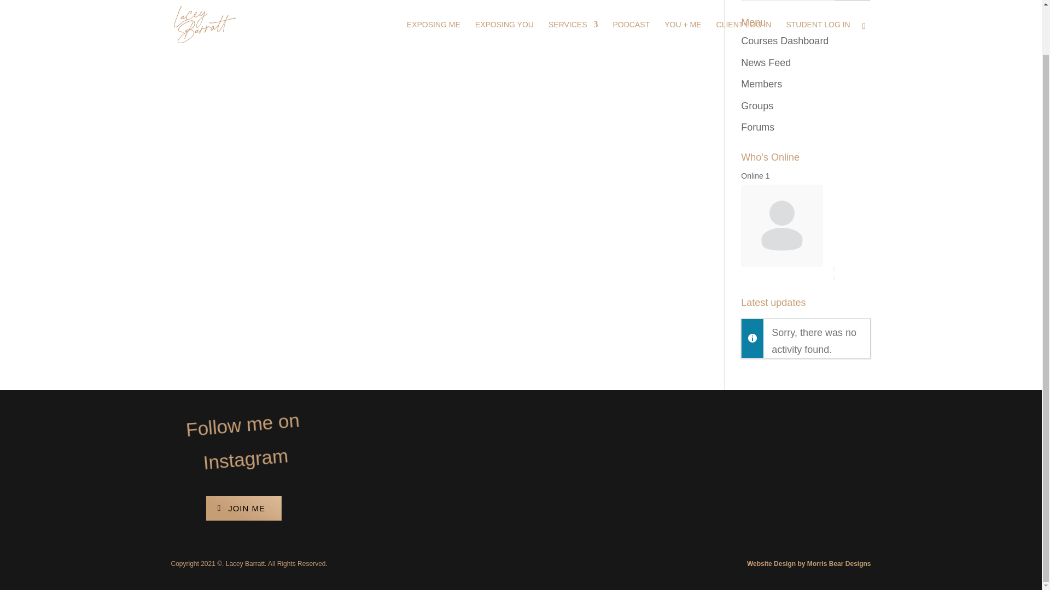 The height and width of the screenshot is (590, 1050). What do you see at coordinates (761, 84) in the screenshot?
I see `Members` at bounding box center [761, 84].